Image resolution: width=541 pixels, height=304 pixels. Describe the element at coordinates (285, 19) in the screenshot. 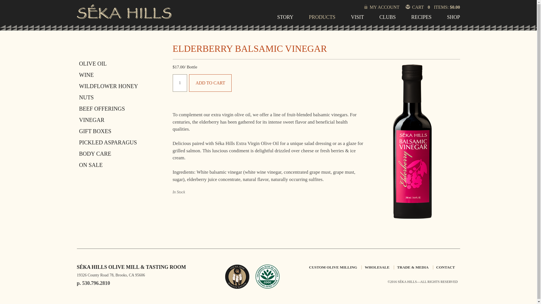

I see `STORY` at that location.